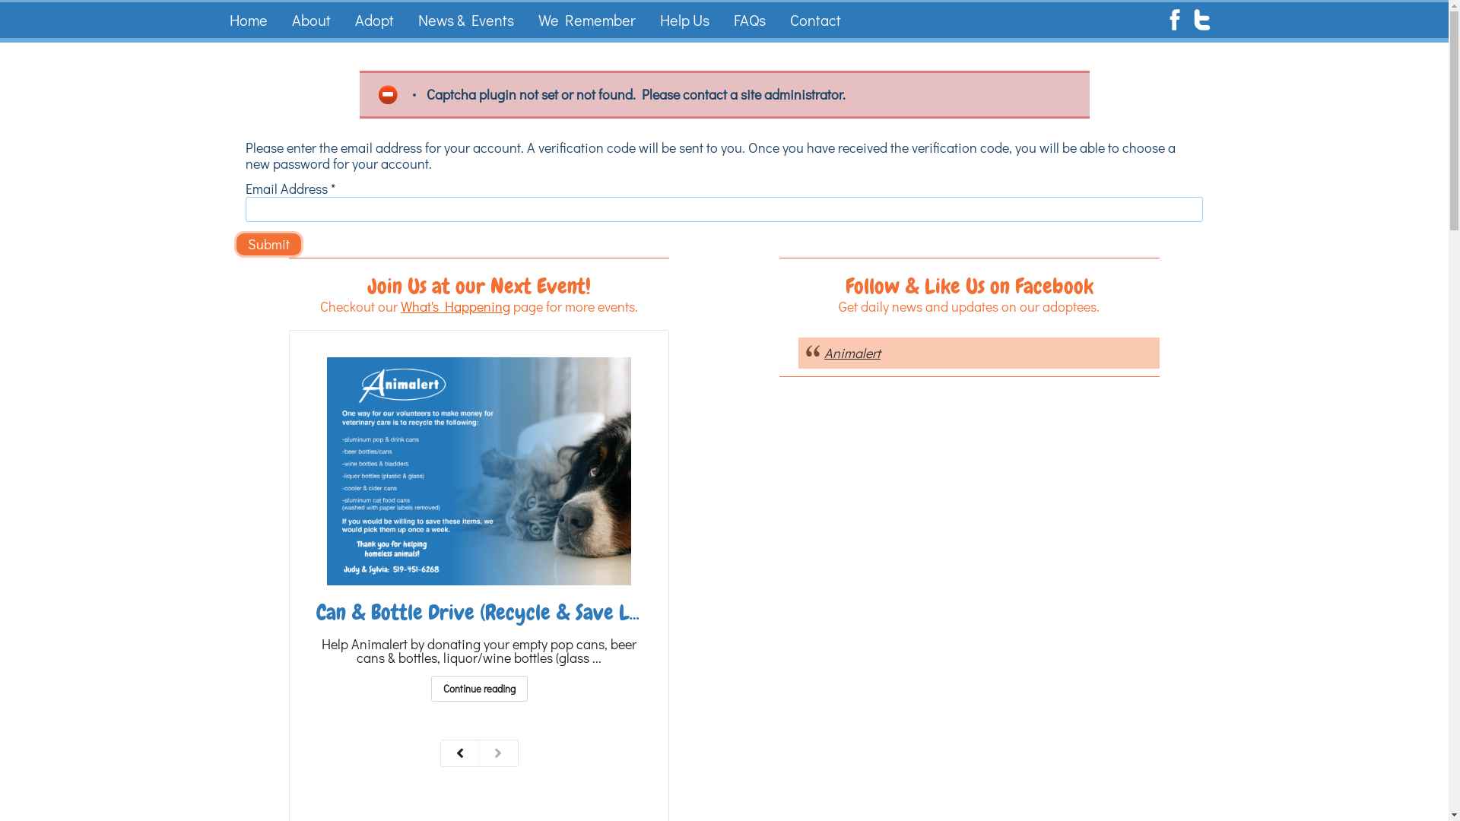 The image size is (1460, 821). Describe the element at coordinates (493, 613) in the screenshot. I see `Can & Bottle Drive (Recycle & Save Lives)` at that location.